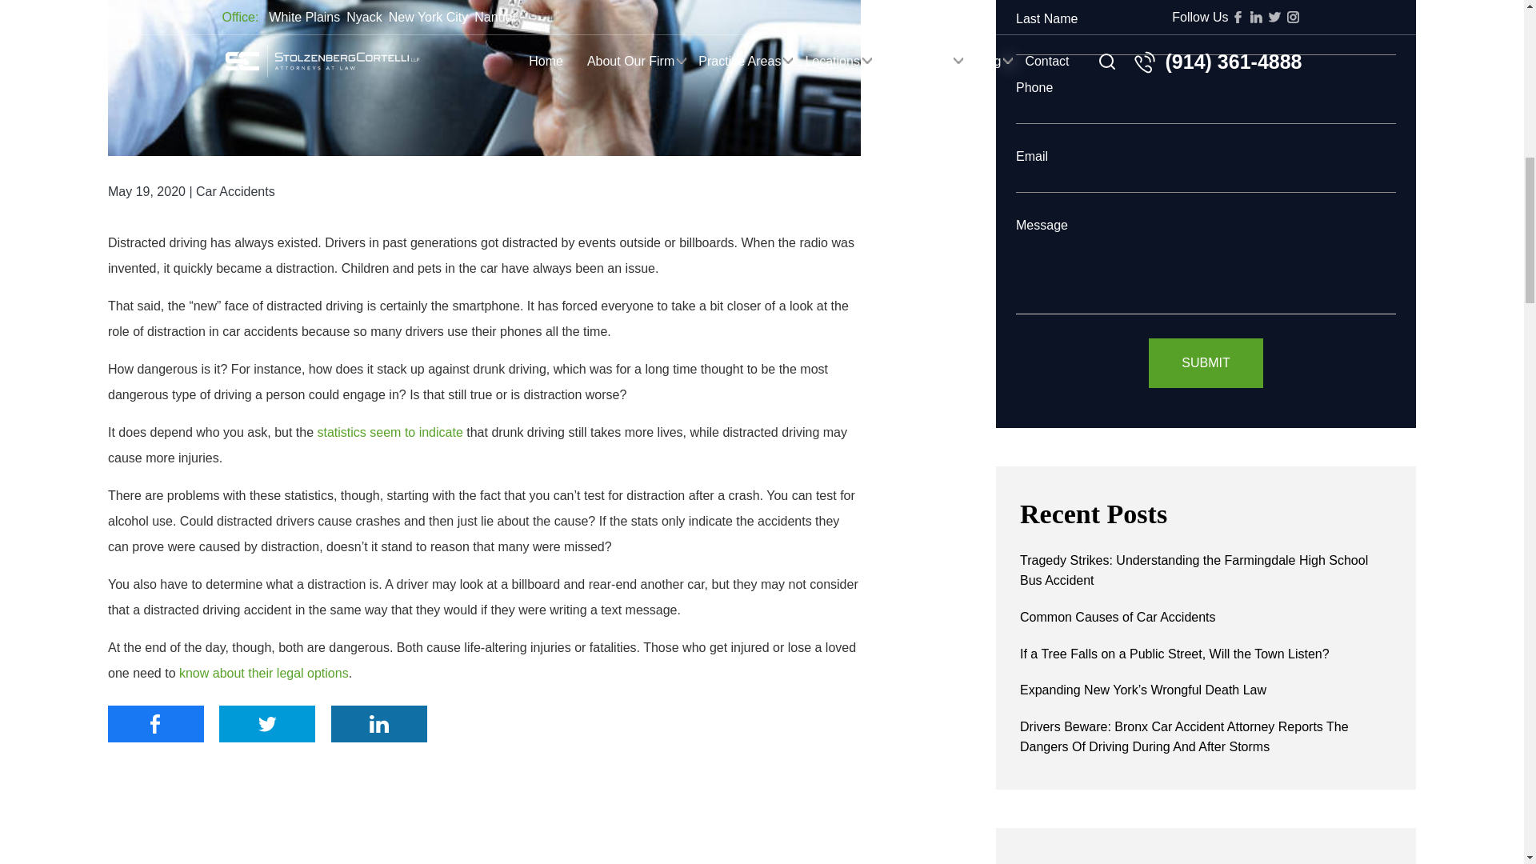 The width and height of the screenshot is (1536, 864). I want to click on Submit, so click(1206, 363).